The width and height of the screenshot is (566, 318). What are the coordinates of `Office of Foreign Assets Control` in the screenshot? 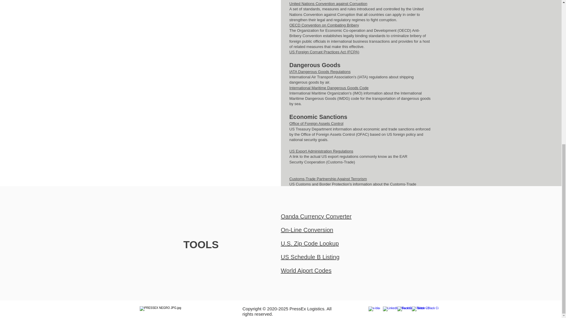 It's located at (316, 123).